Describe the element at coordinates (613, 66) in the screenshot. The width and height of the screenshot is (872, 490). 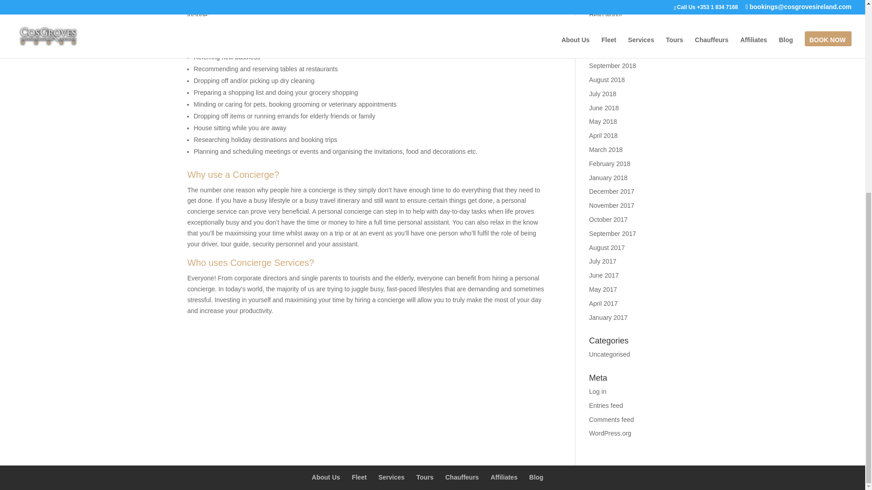
I see `September 2018` at that location.